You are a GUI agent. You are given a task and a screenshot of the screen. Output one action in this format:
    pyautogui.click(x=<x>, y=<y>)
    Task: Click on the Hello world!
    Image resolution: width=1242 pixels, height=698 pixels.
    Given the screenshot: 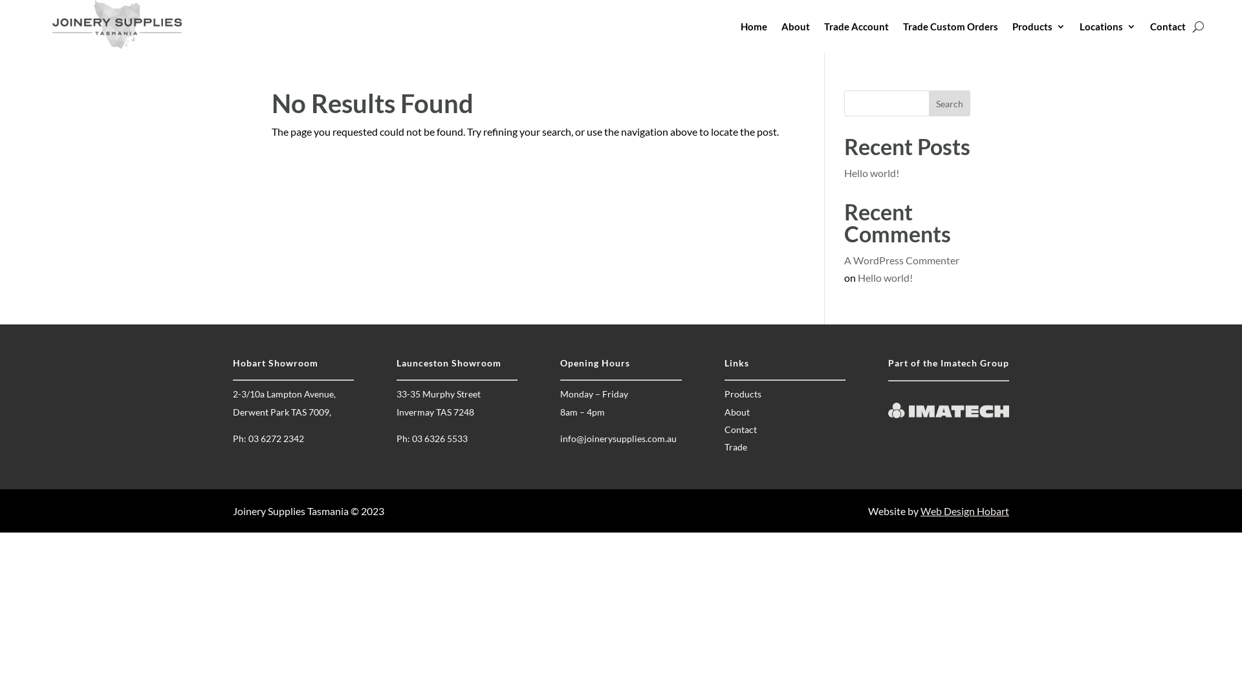 What is the action you would take?
    pyautogui.click(x=872, y=173)
    